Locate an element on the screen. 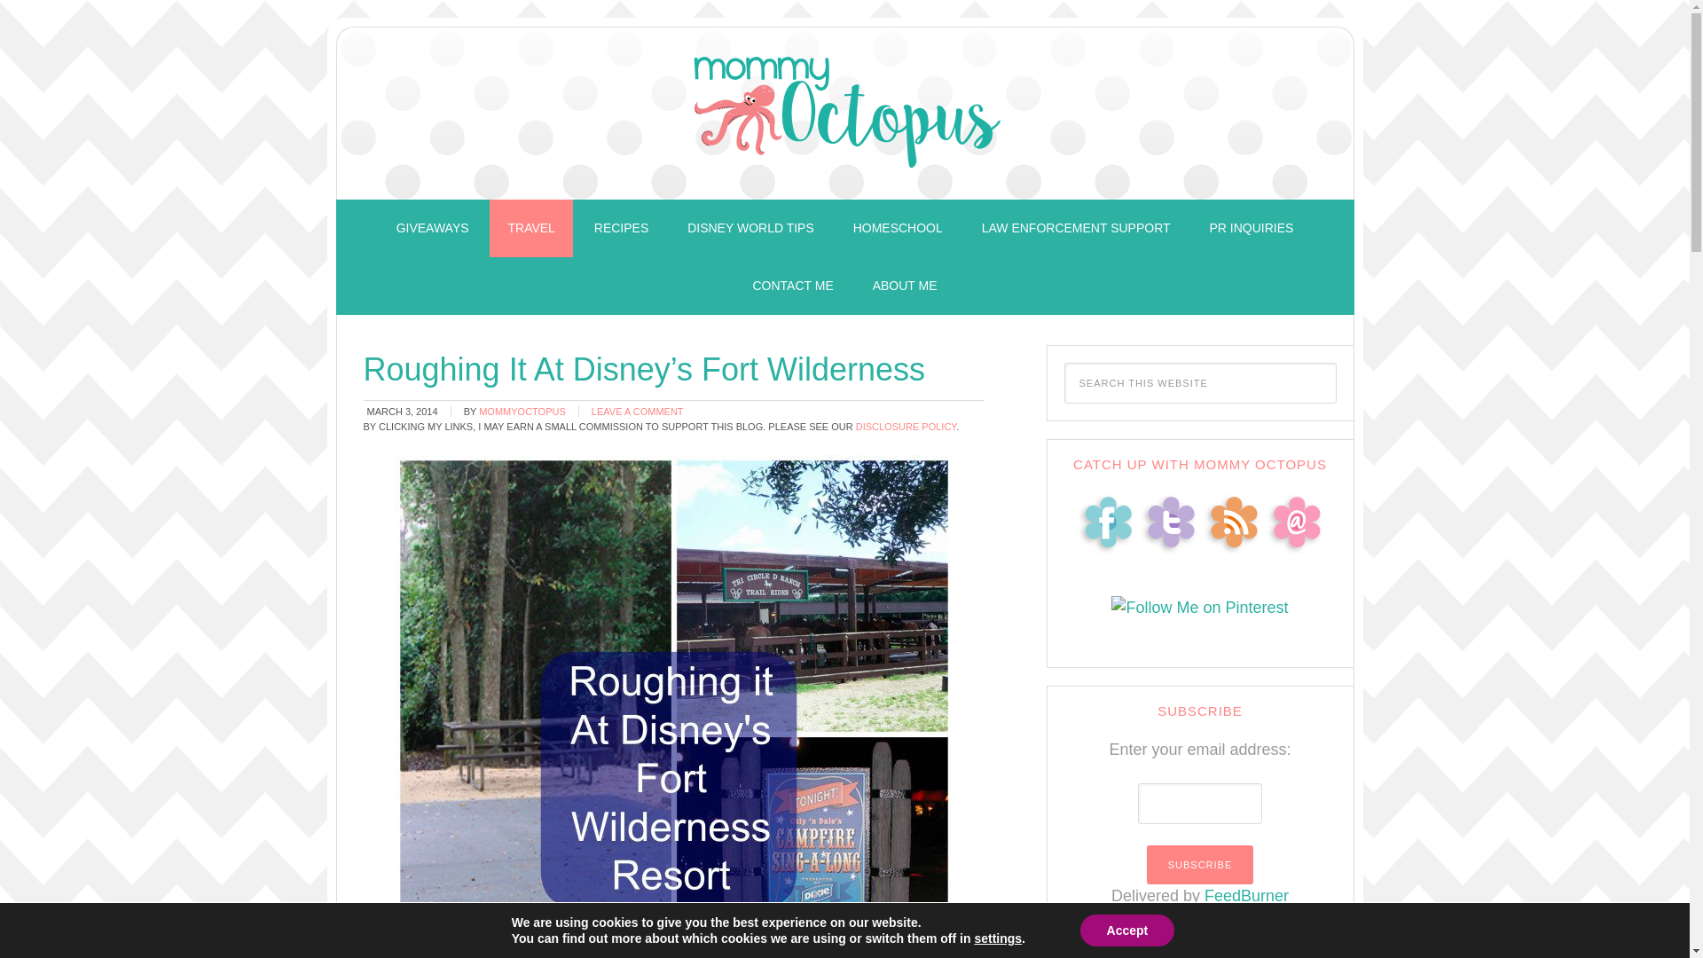  TRAVEL is located at coordinates (530, 228).